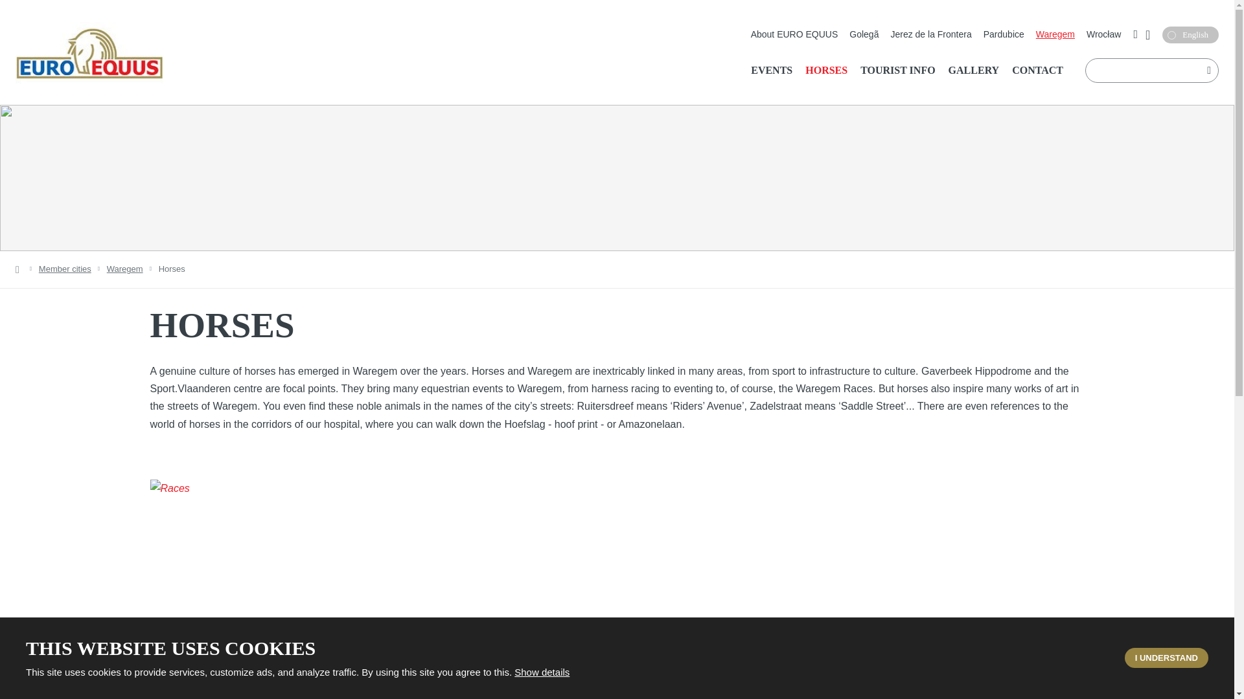 The width and height of the screenshot is (1244, 699). I want to click on HORSES, so click(825, 70).